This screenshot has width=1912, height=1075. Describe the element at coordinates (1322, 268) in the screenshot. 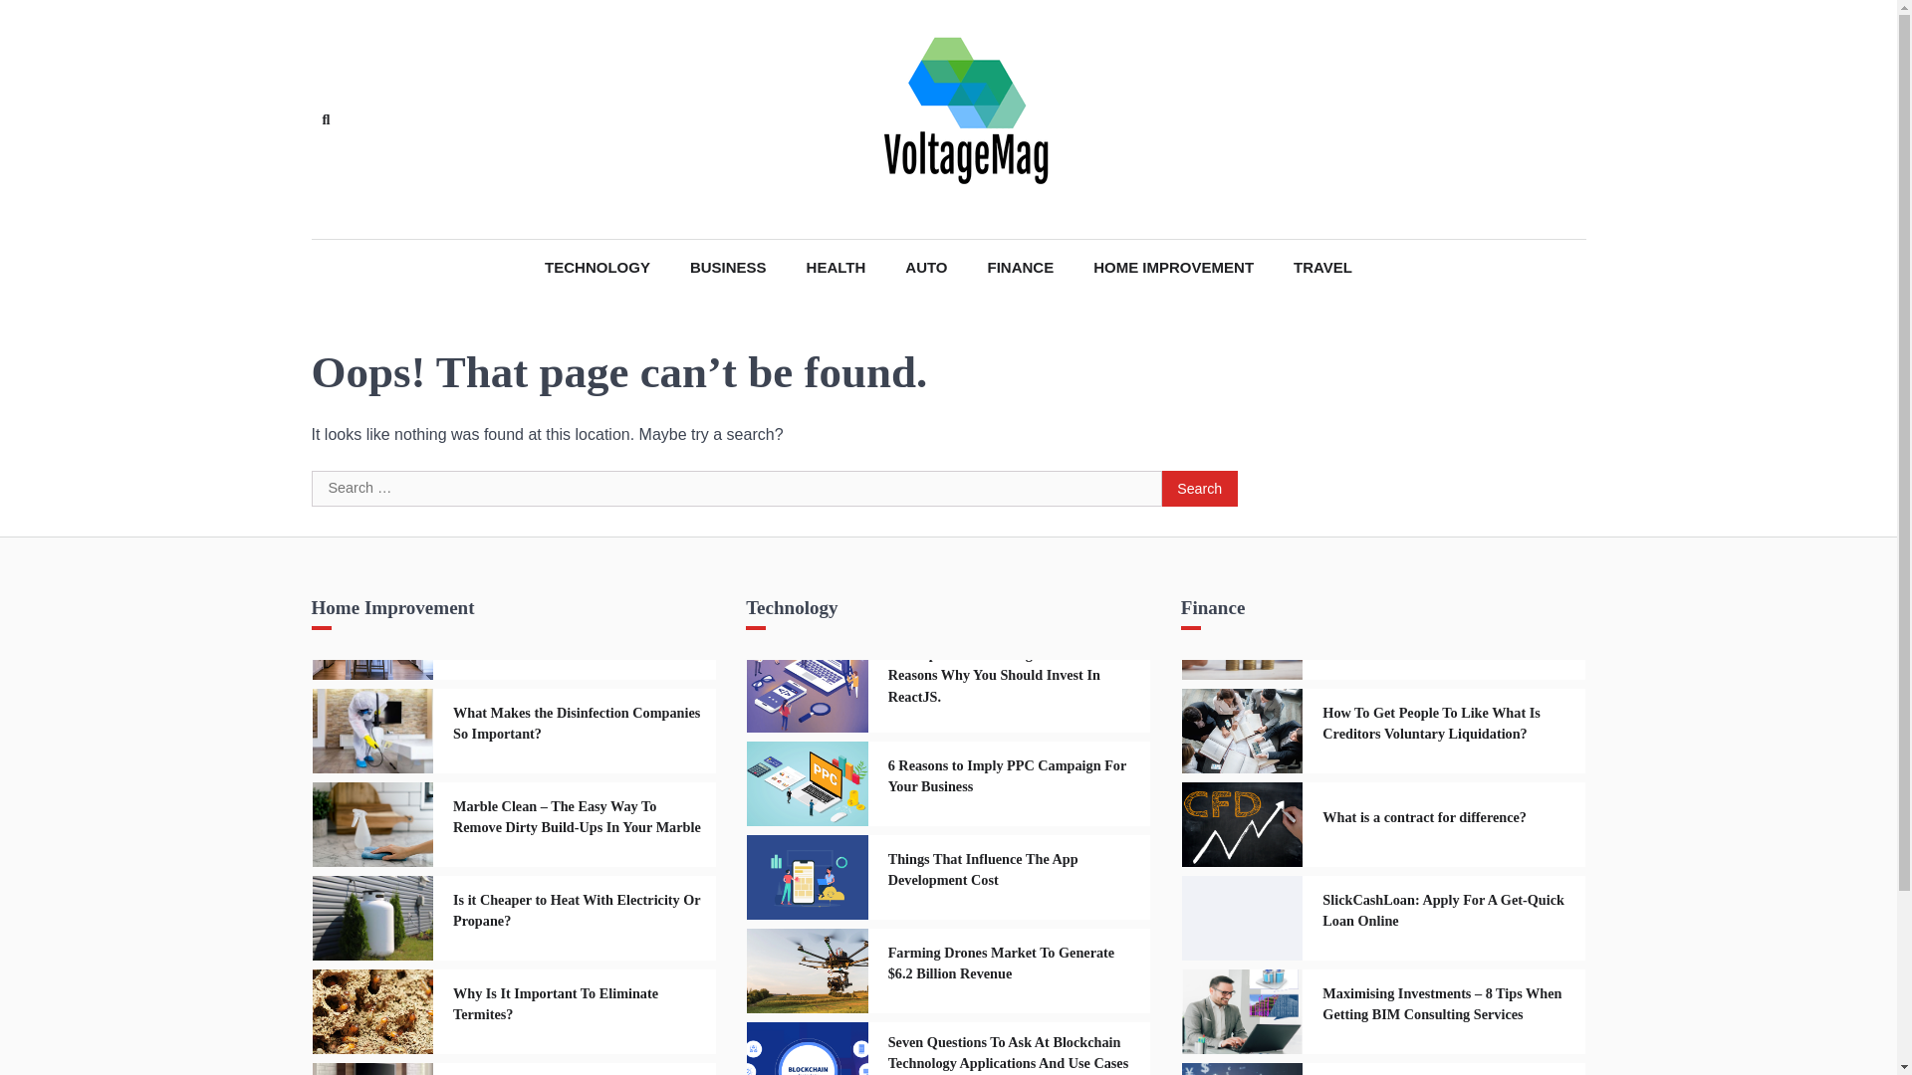

I see `TRAVEL` at that location.